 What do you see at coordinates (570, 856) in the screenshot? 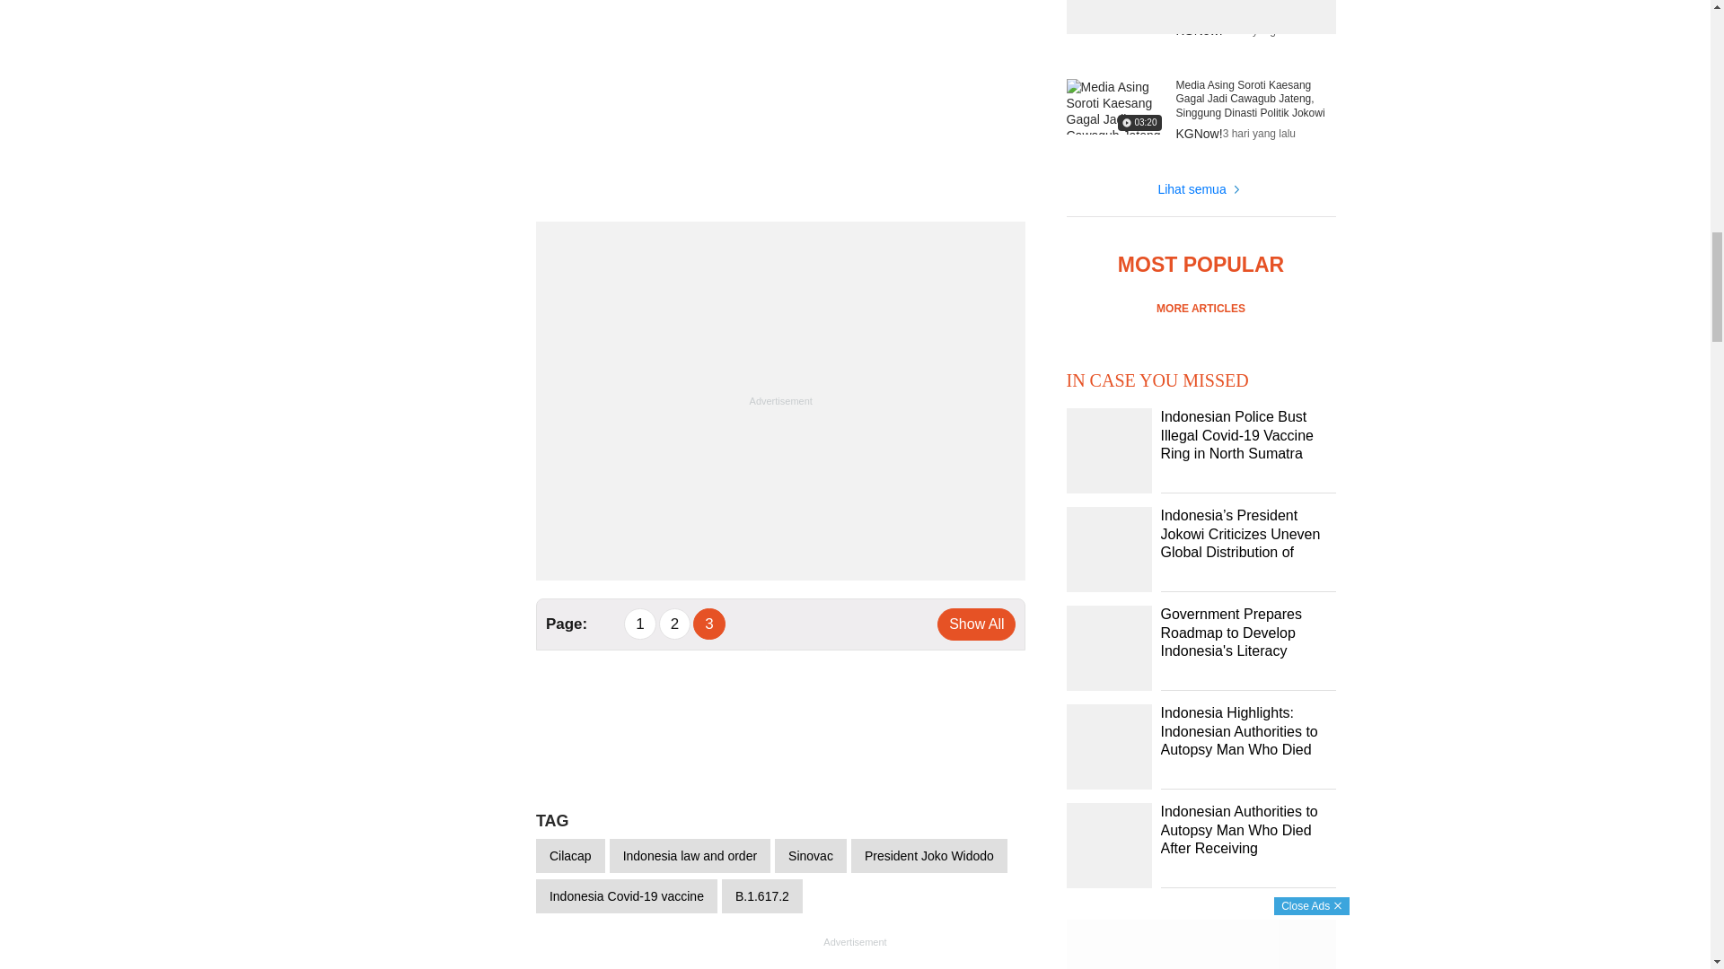
I see `Cilacap` at bounding box center [570, 856].